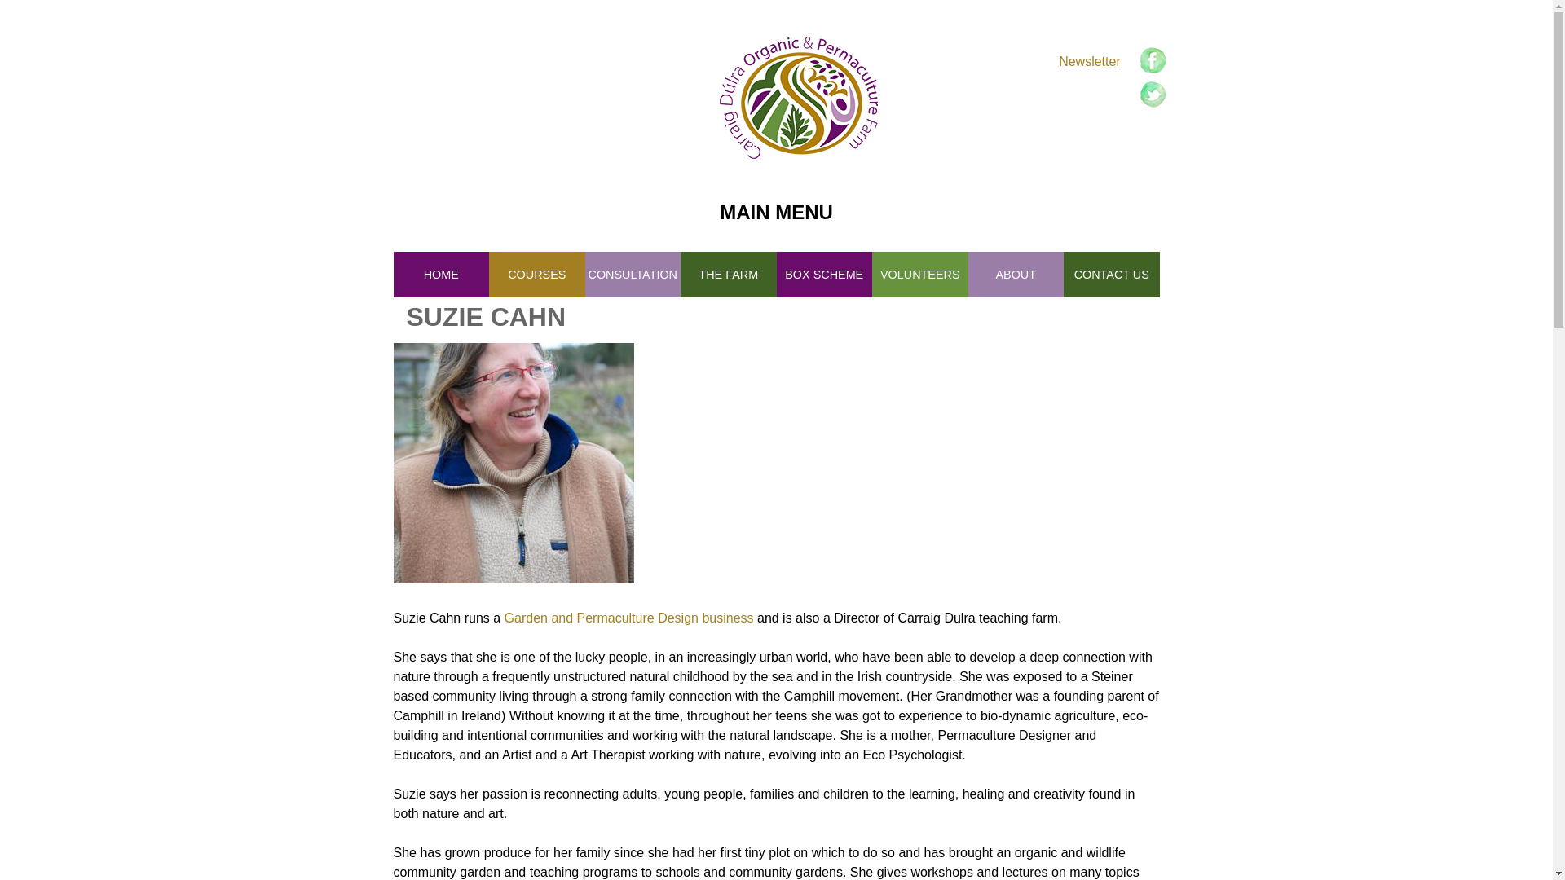 The height and width of the screenshot is (880, 1565). I want to click on HOME, so click(440, 274).